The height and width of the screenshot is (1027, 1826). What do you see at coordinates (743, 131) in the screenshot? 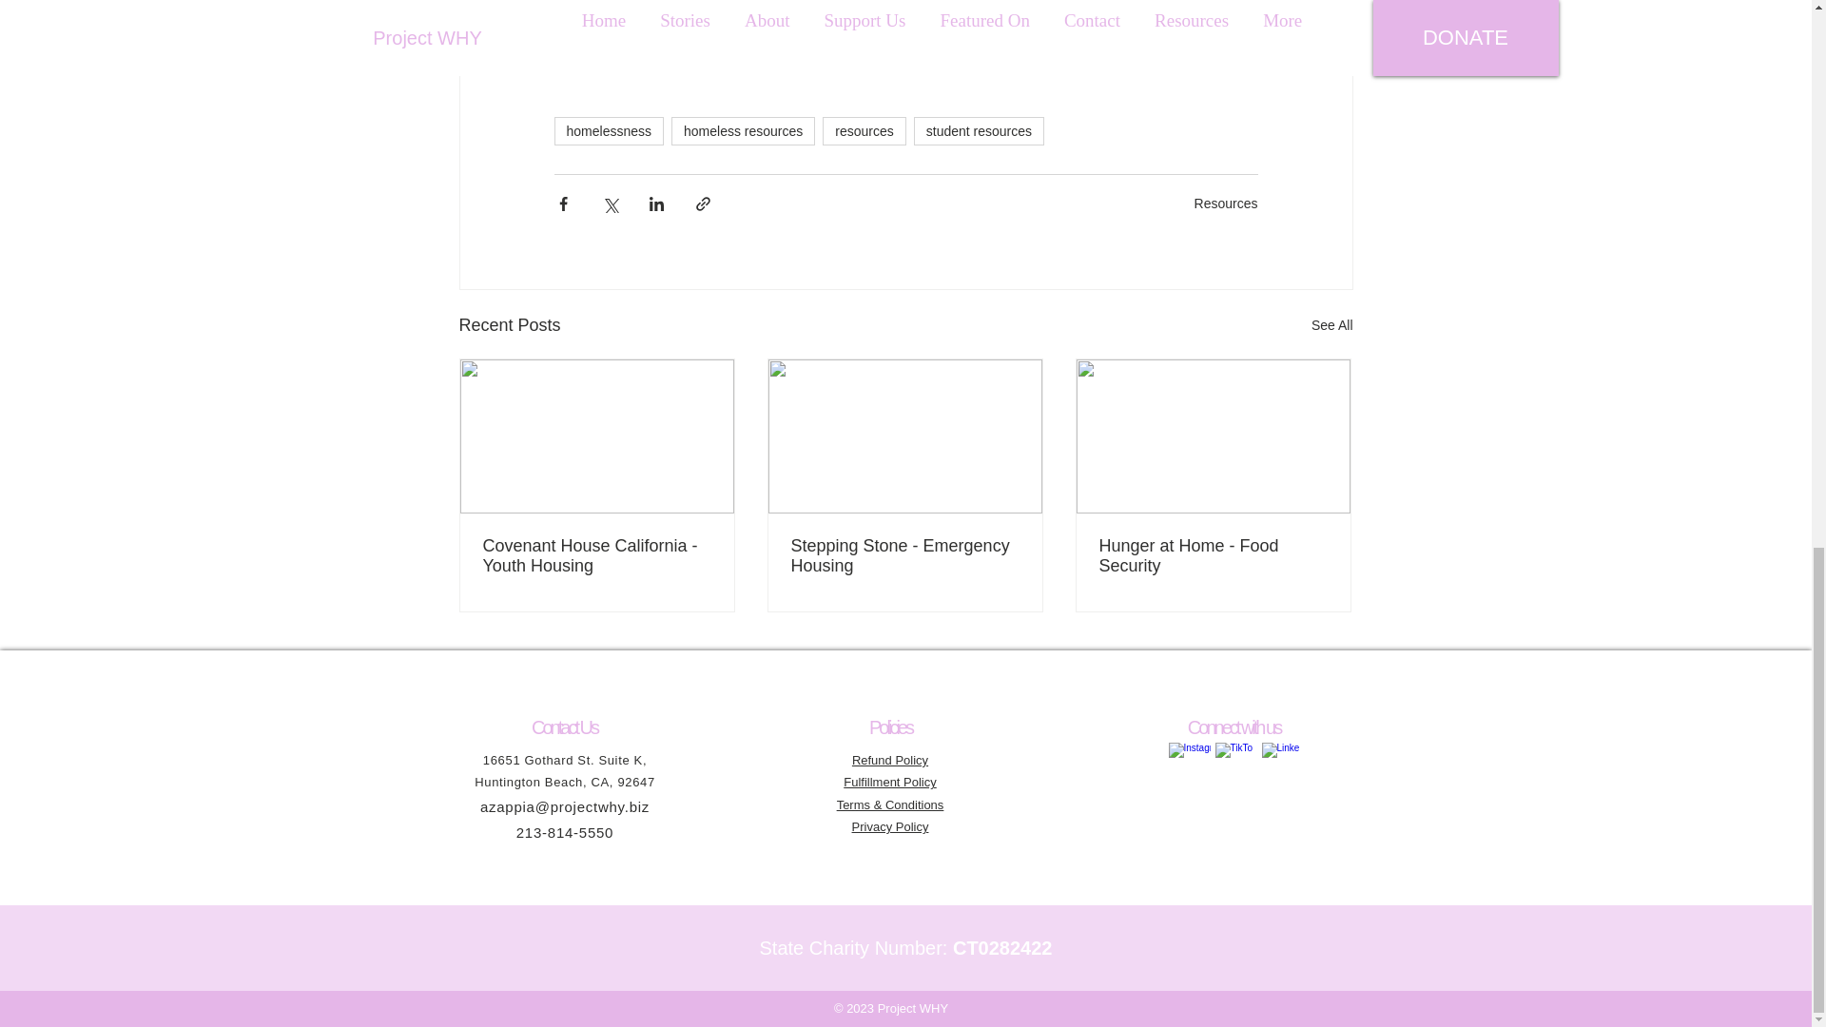
I see `homeless resources` at bounding box center [743, 131].